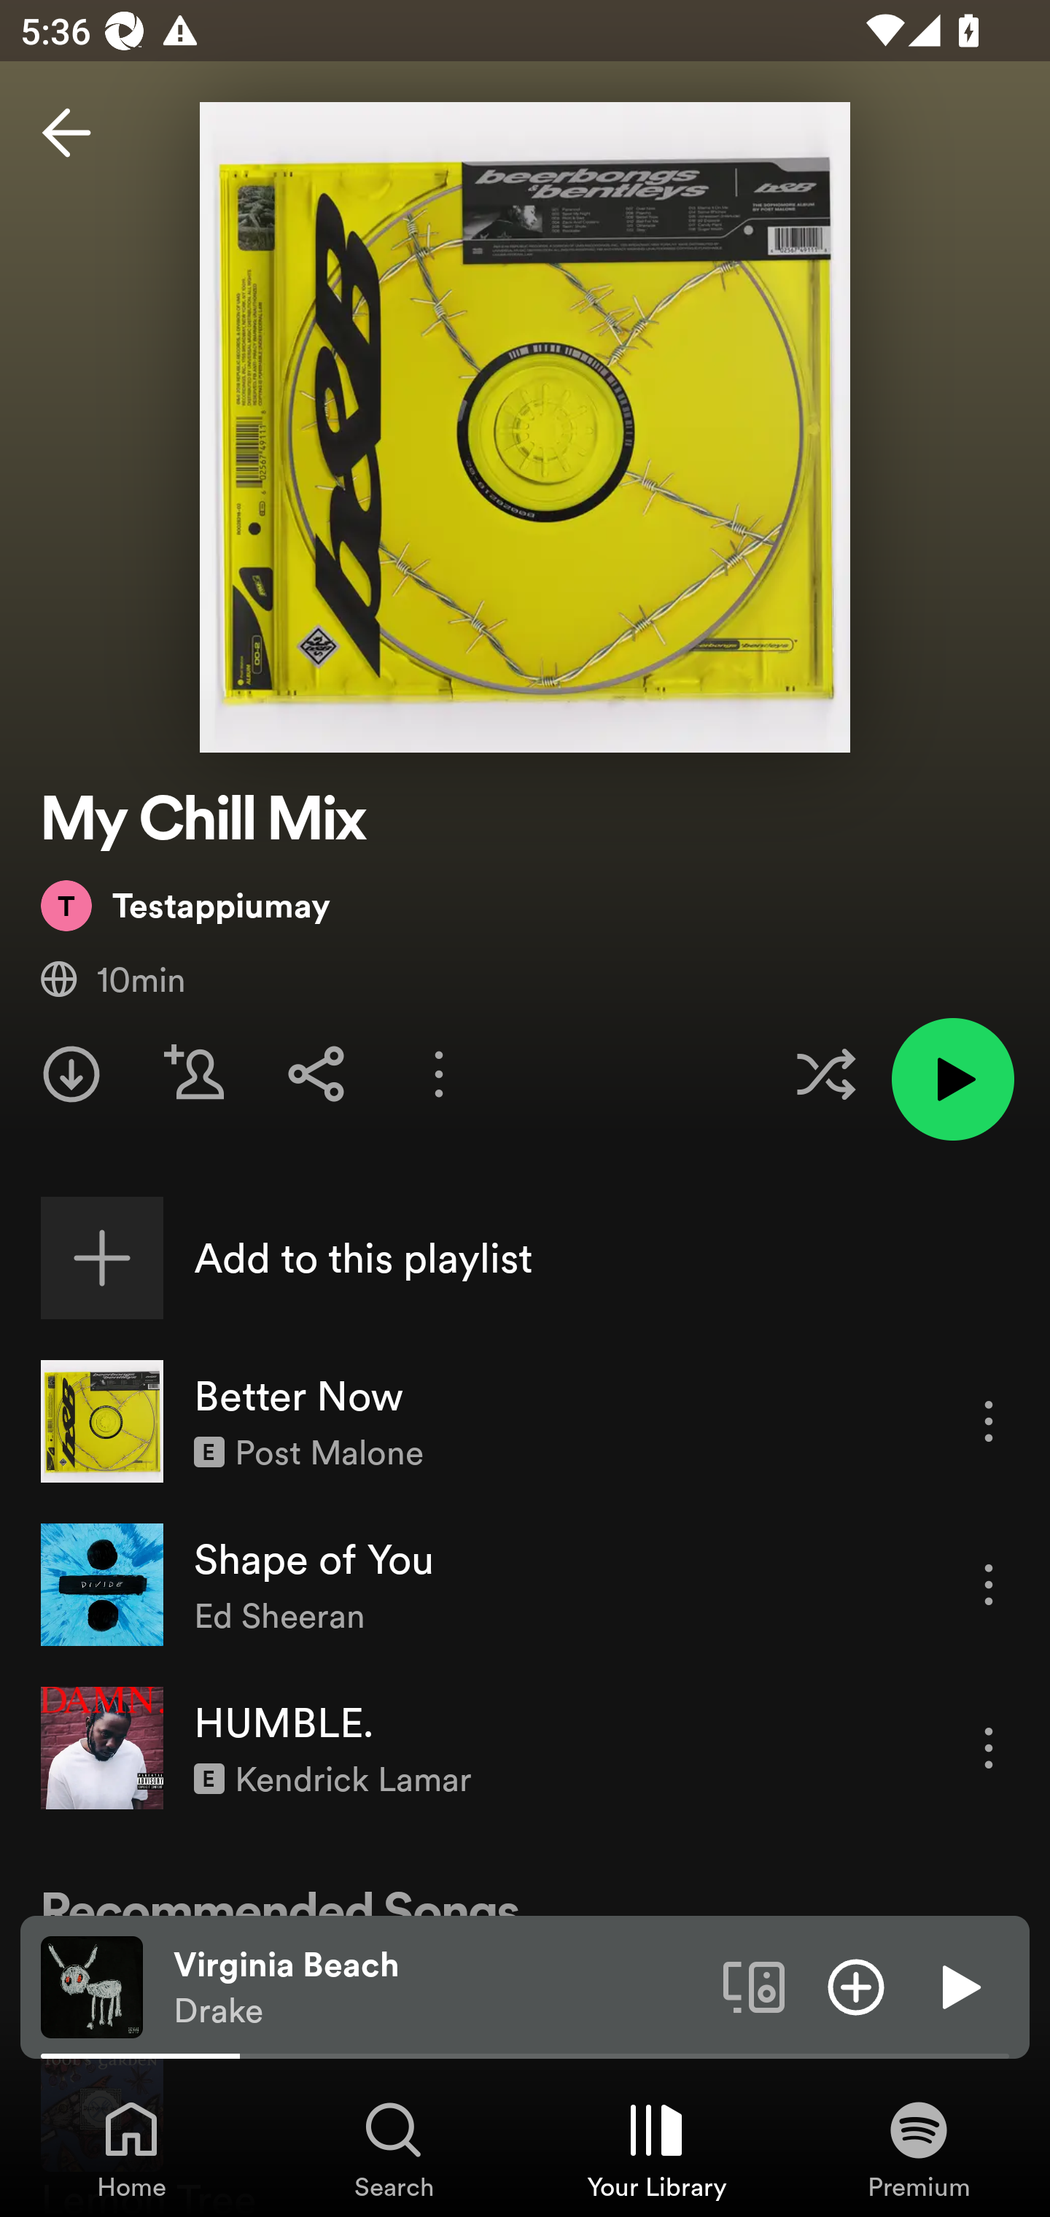  What do you see at coordinates (952, 1079) in the screenshot?
I see `Play playlist` at bounding box center [952, 1079].